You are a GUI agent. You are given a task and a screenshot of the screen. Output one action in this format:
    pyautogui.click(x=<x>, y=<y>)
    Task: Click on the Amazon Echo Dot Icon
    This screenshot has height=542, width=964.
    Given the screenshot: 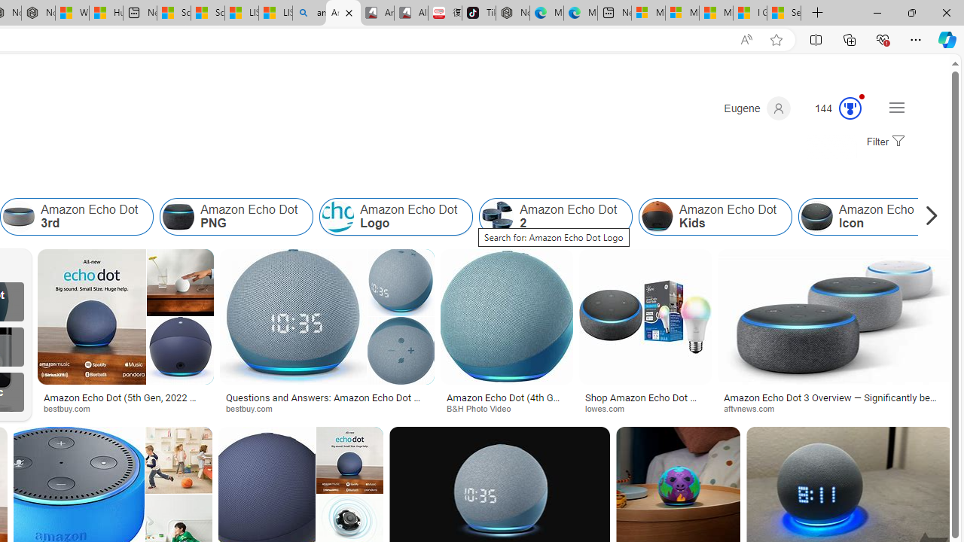 What is the action you would take?
    pyautogui.click(x=817, y=217)
    